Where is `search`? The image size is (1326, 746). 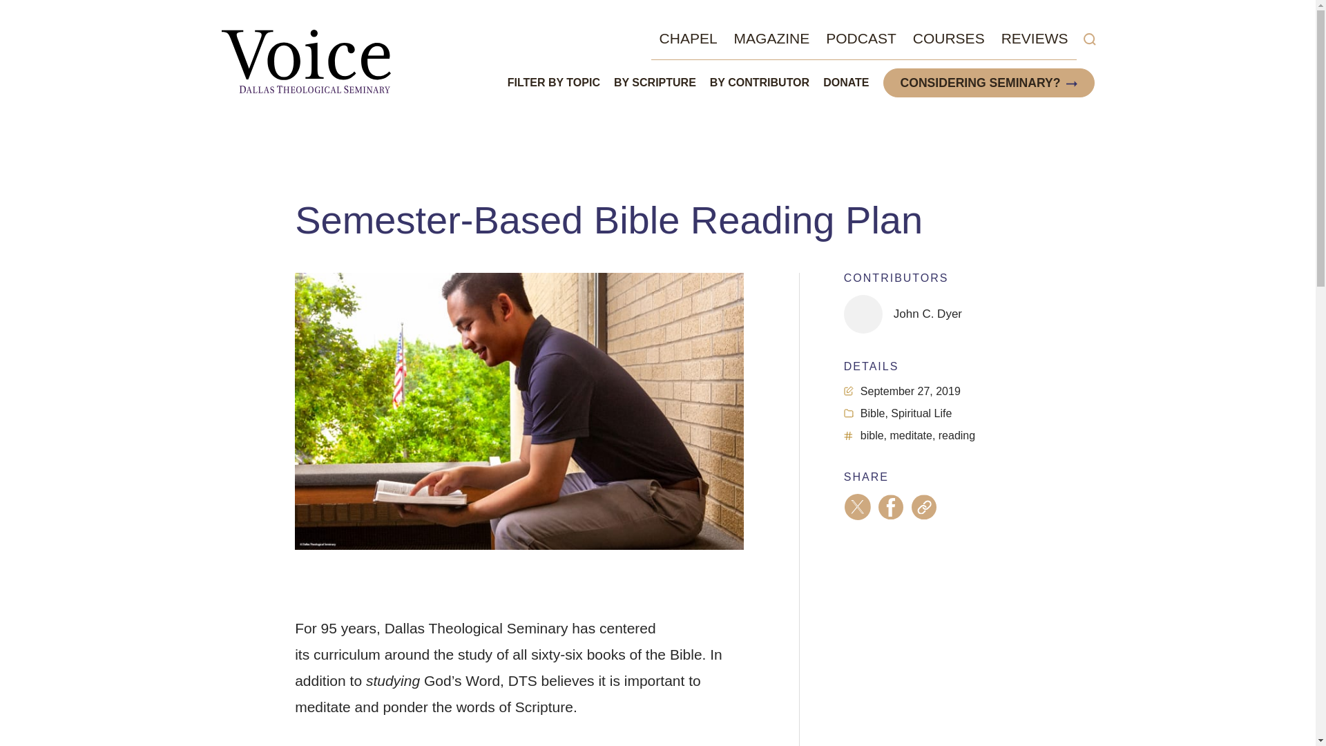
search is located at coordinates (1088, 39).